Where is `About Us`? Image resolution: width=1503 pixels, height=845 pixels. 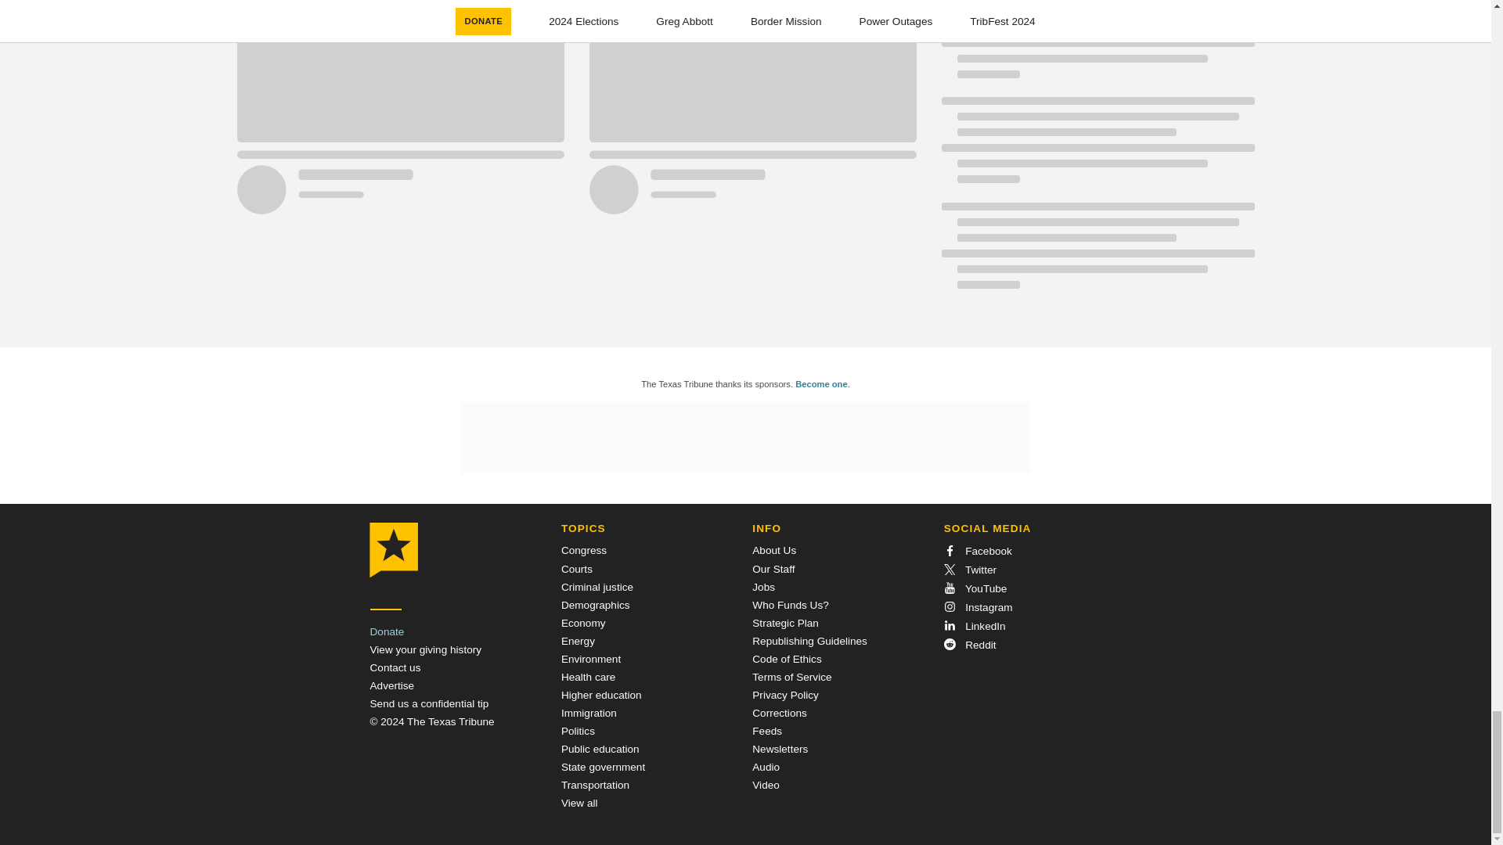 About Us is located at coordinates (774, 549).